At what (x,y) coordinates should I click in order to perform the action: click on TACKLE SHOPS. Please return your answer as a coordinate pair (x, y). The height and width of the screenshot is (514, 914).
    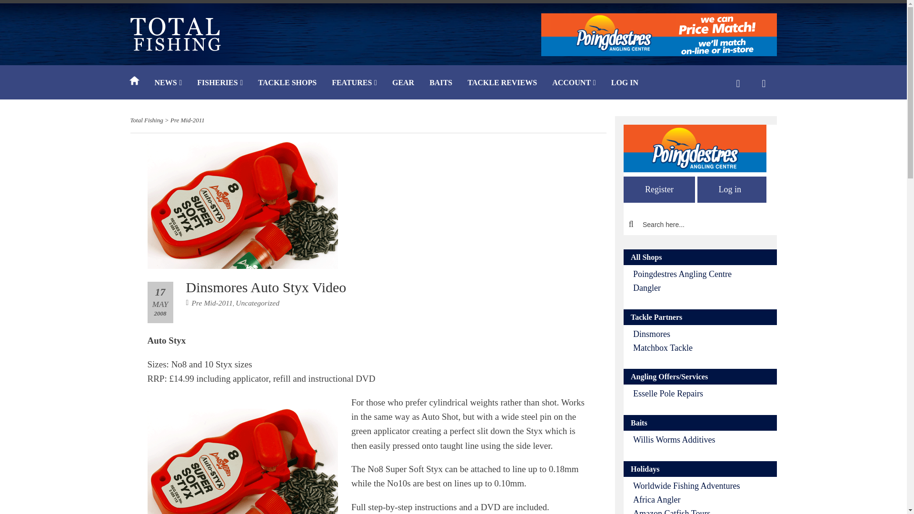
    Looking at the image, I should click on (288, 84).